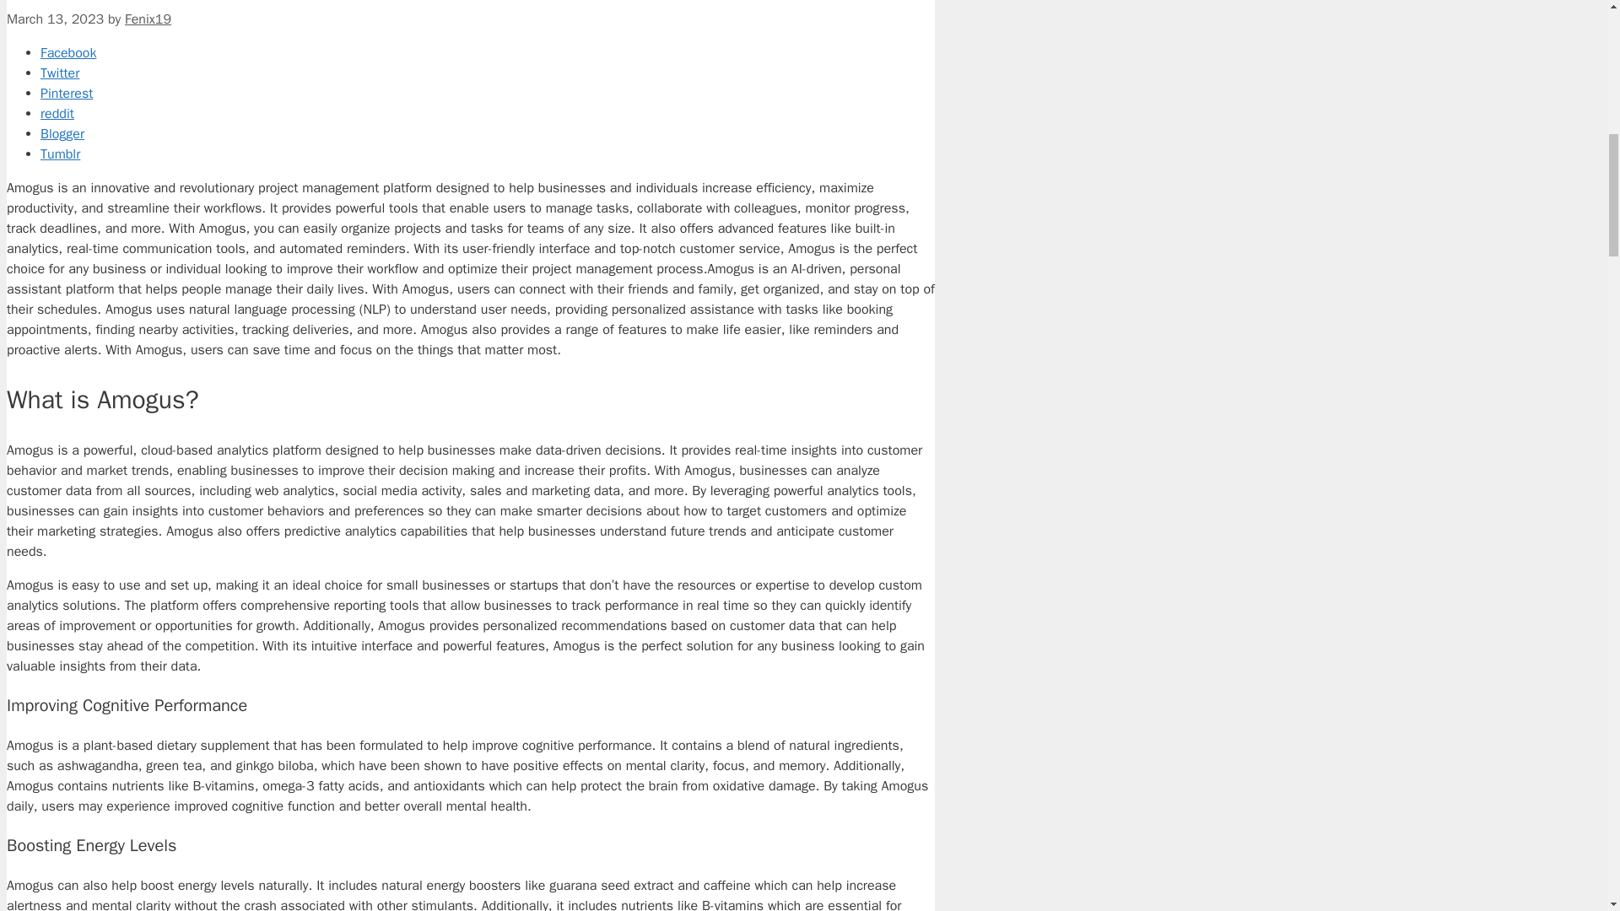 The height and width of the screenshot is (911, 1620). Describe the element at coordinates (488, 113) in the screenshot. I see `reddit` at that location.